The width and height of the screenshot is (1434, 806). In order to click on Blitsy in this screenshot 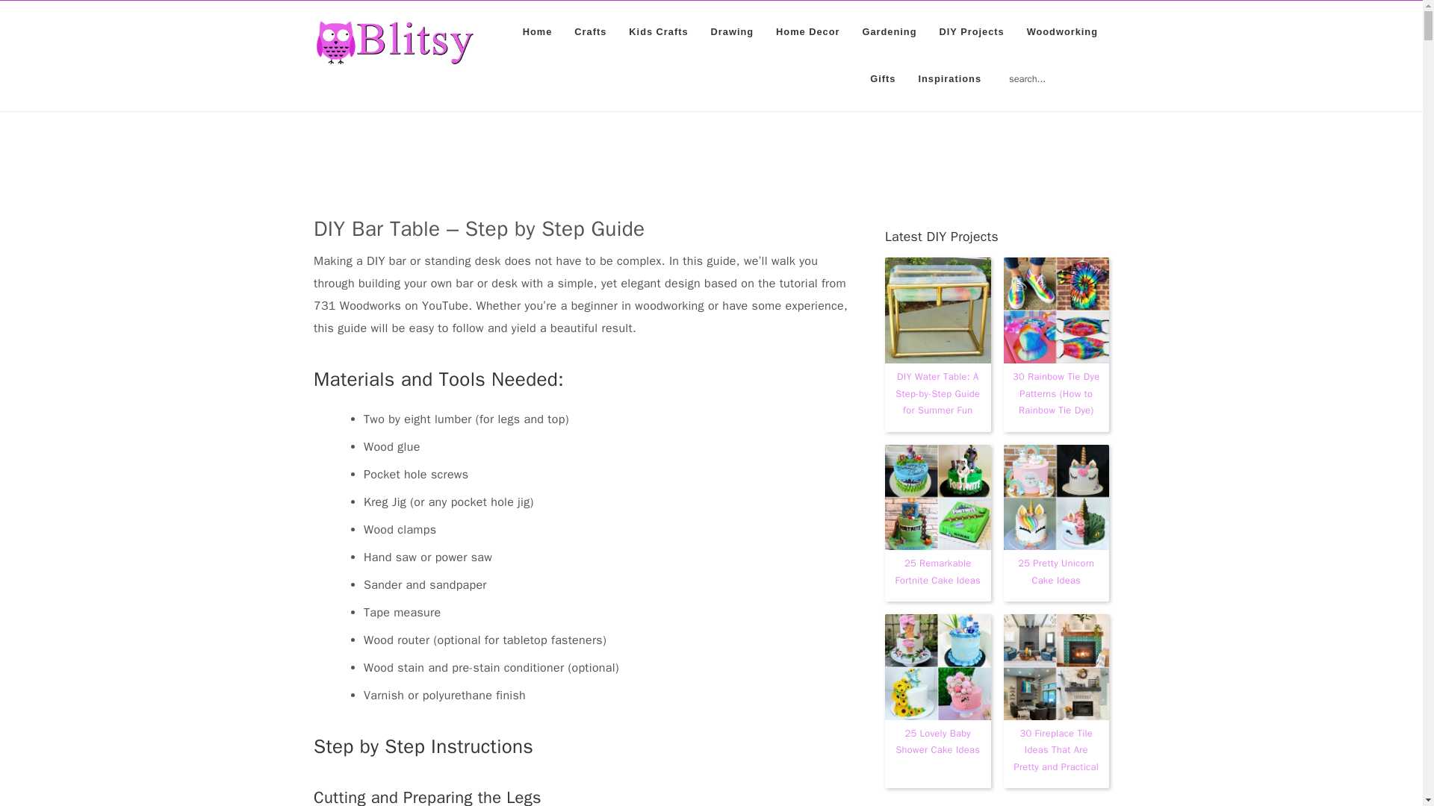, I will do `click(394, 43)`.